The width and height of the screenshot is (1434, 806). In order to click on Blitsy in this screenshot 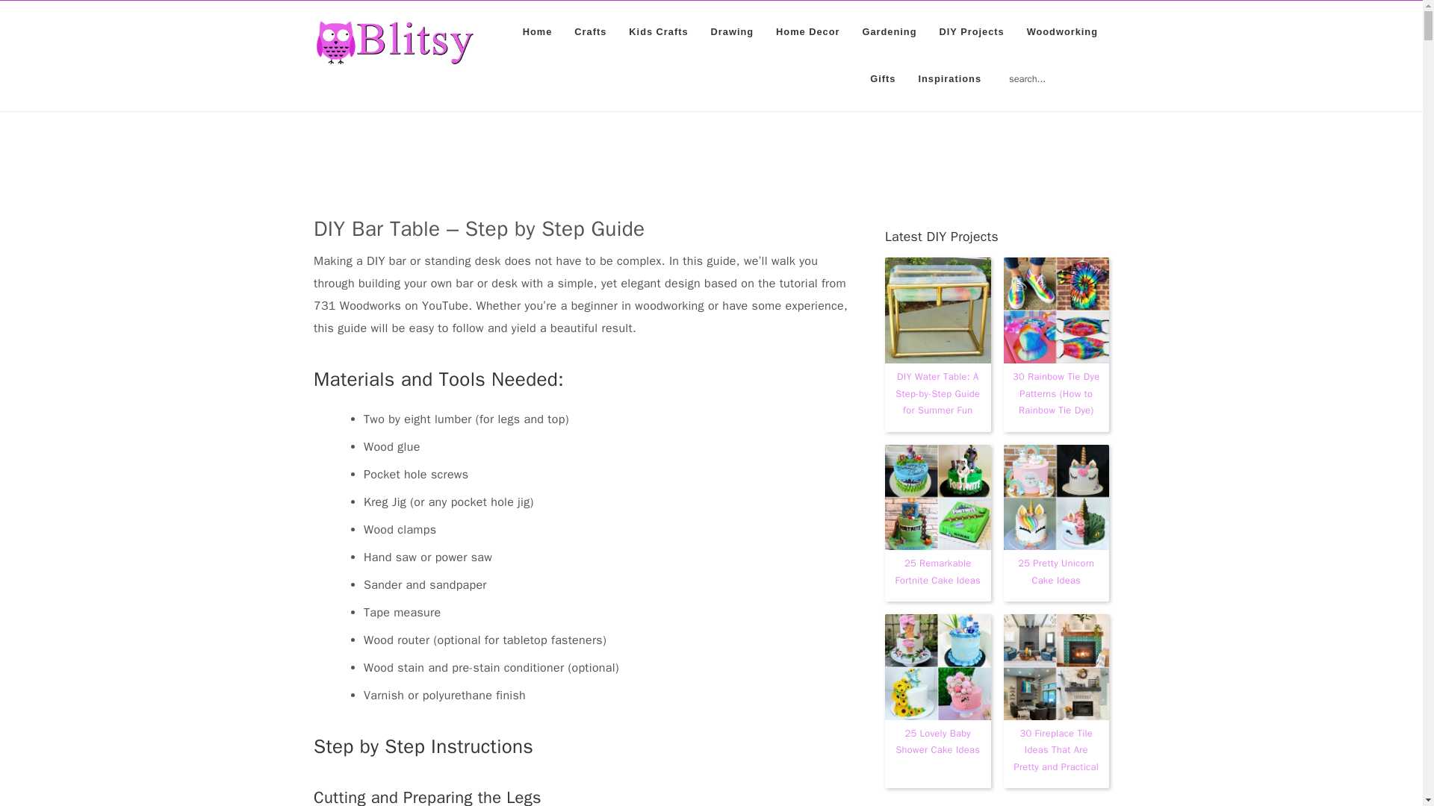, I will do `click(394, 43)`.